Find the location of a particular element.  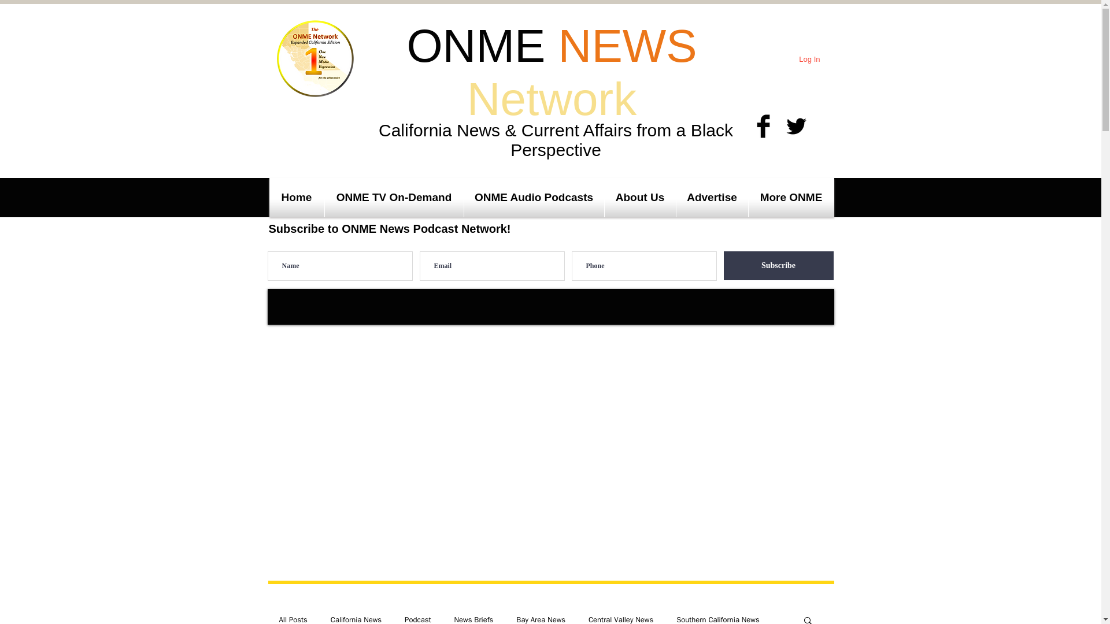

Podcast is located at coordinates (417, 619).